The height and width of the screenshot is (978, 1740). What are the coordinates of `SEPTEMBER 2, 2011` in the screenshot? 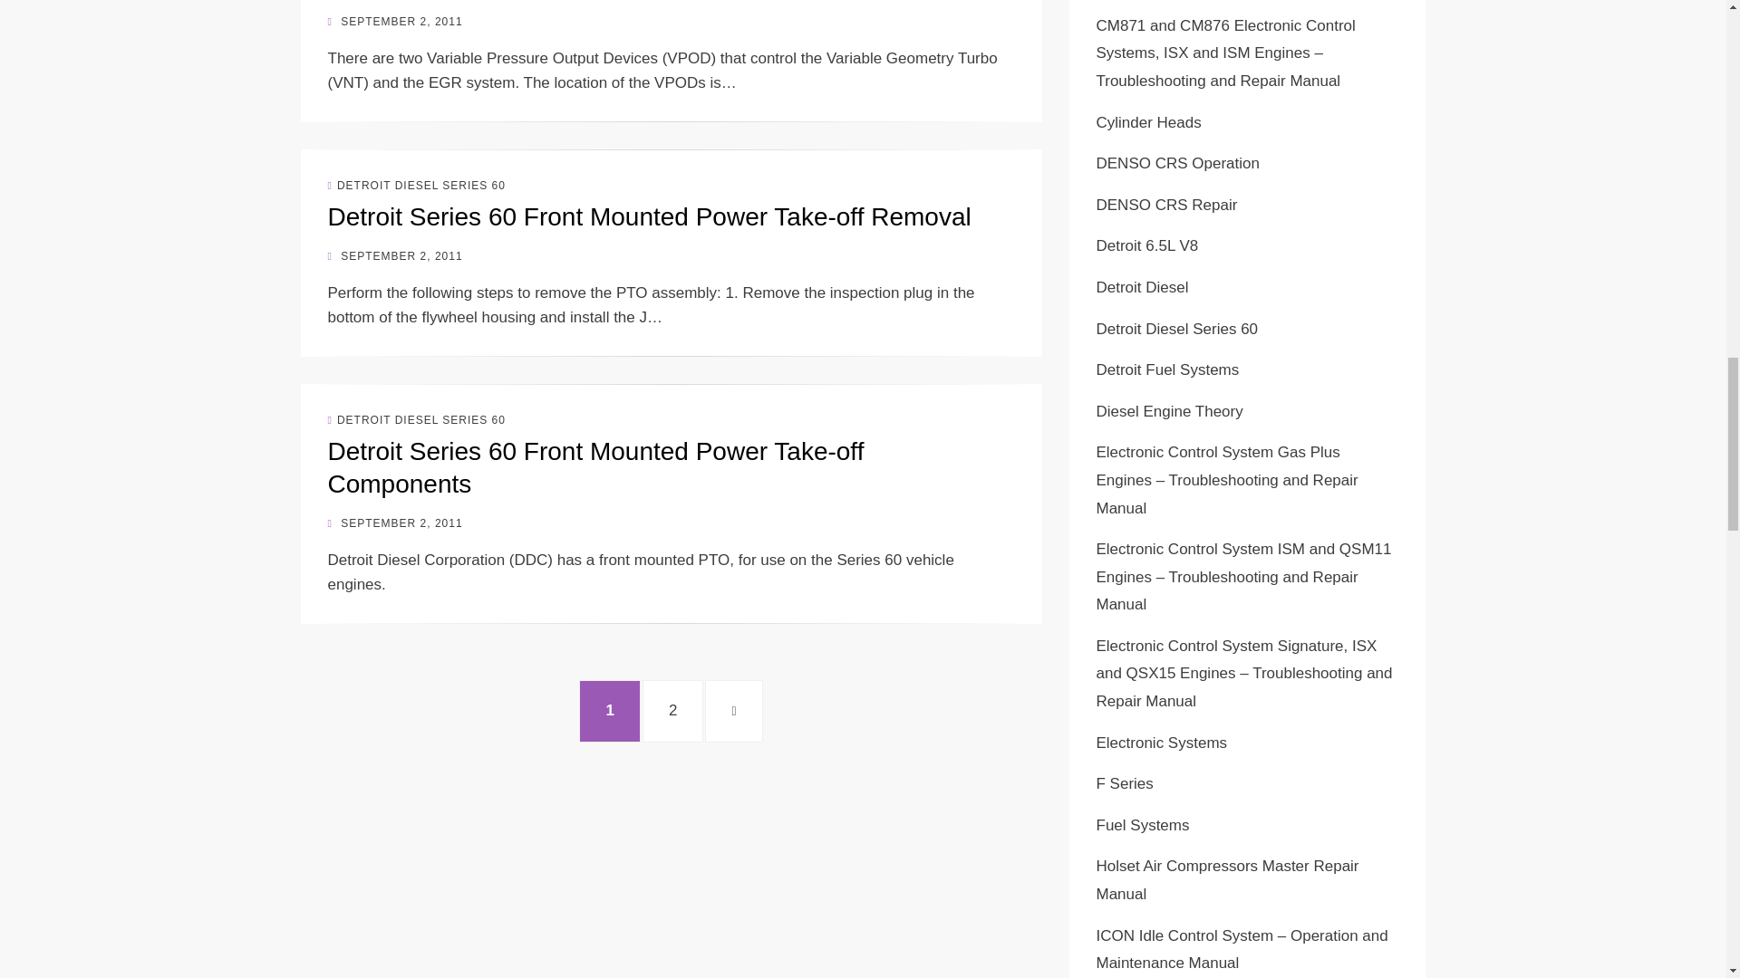 It's located at (672, 710).